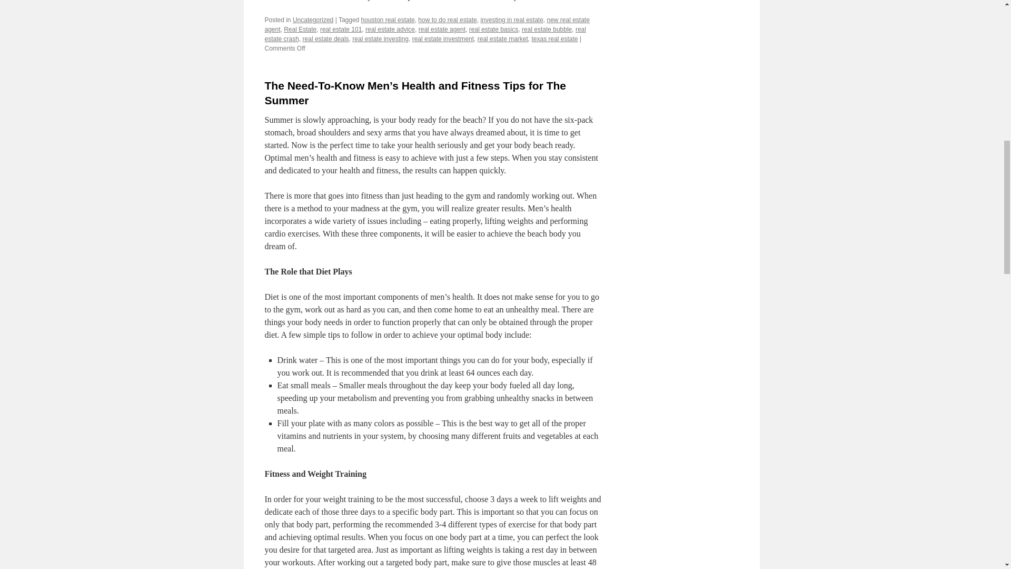 Image resolution: width=1011 pixels, height=569 pixels. What do you see at coordinates (313, 20) in the screenshot?
I see `Uncategorized` at bounding box center [313, 20].